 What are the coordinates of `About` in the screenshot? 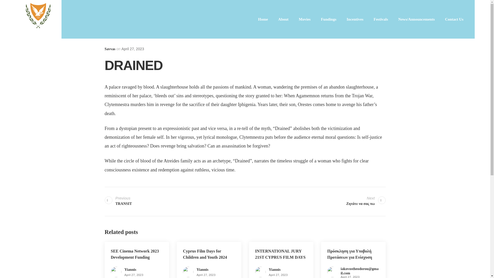 It's located at (283, 19).